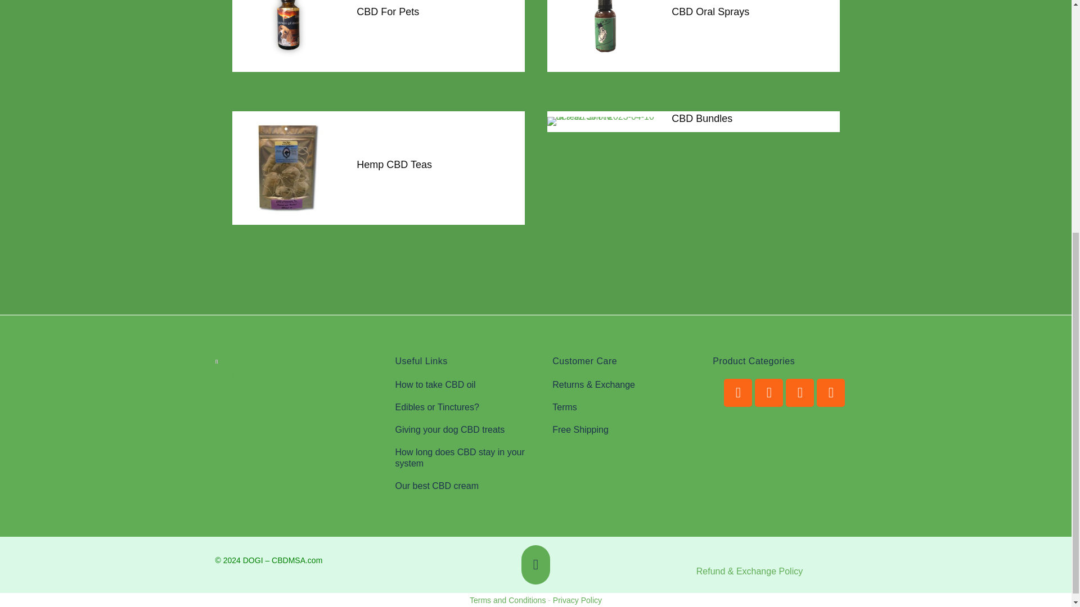 The height and width of the screenshot is (607, 1080). What do you see at coordinates (289, 167) in the screenshot?
I see `Janevape 200mg Chamomile CBD Tea` at bounding box center [289, 167].